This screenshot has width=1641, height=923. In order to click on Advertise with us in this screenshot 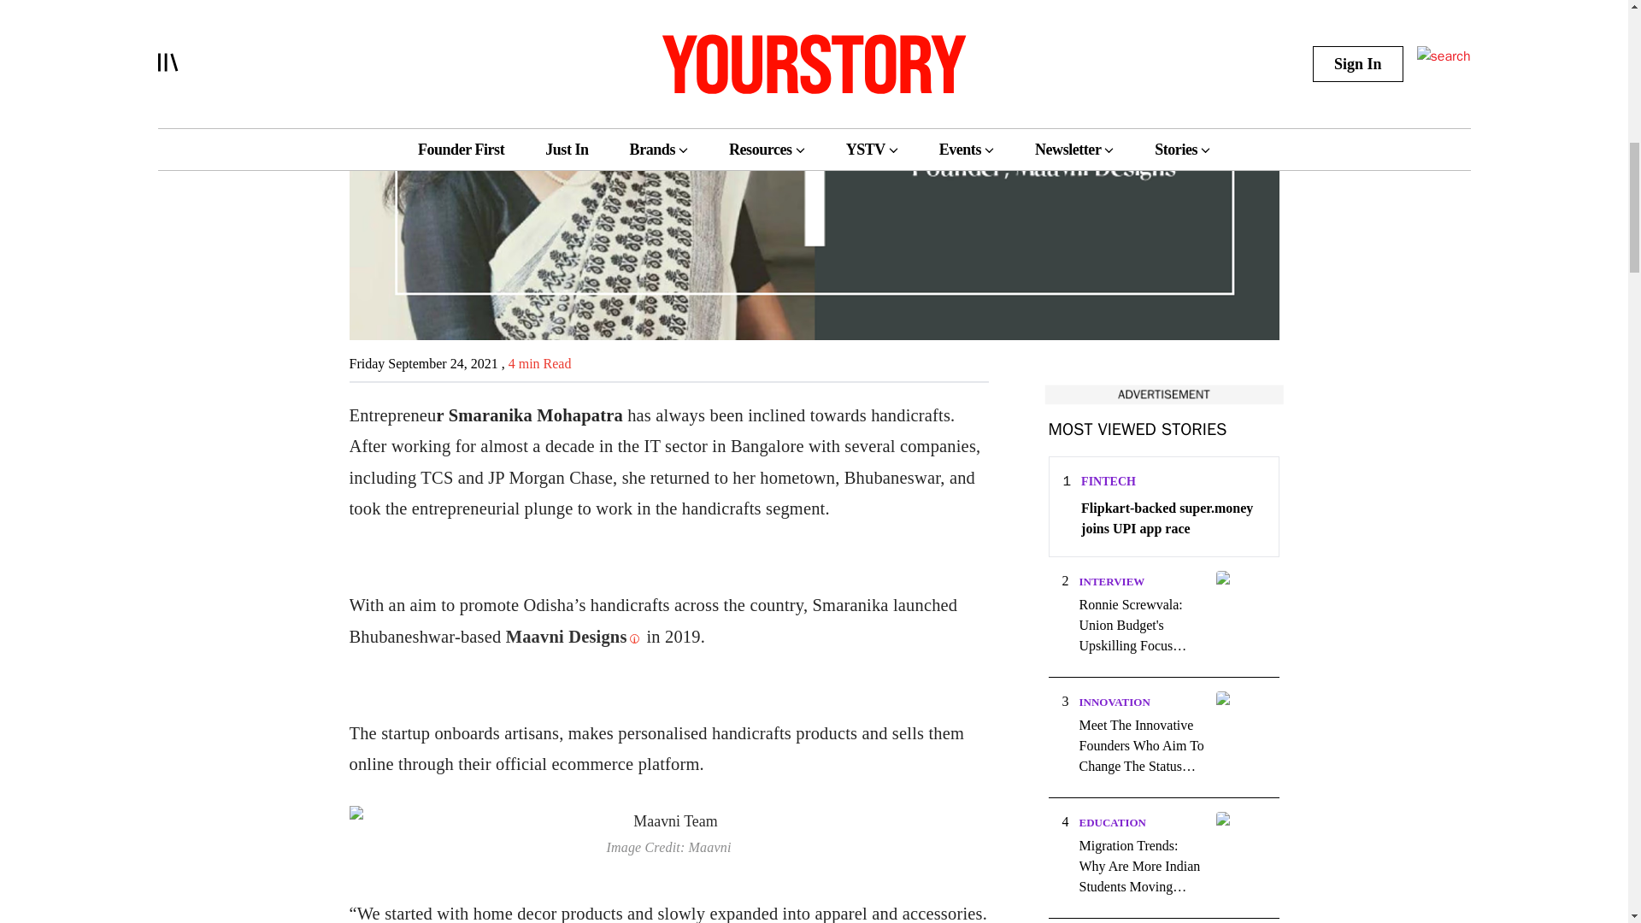, I will do `click(1162, 394)`.